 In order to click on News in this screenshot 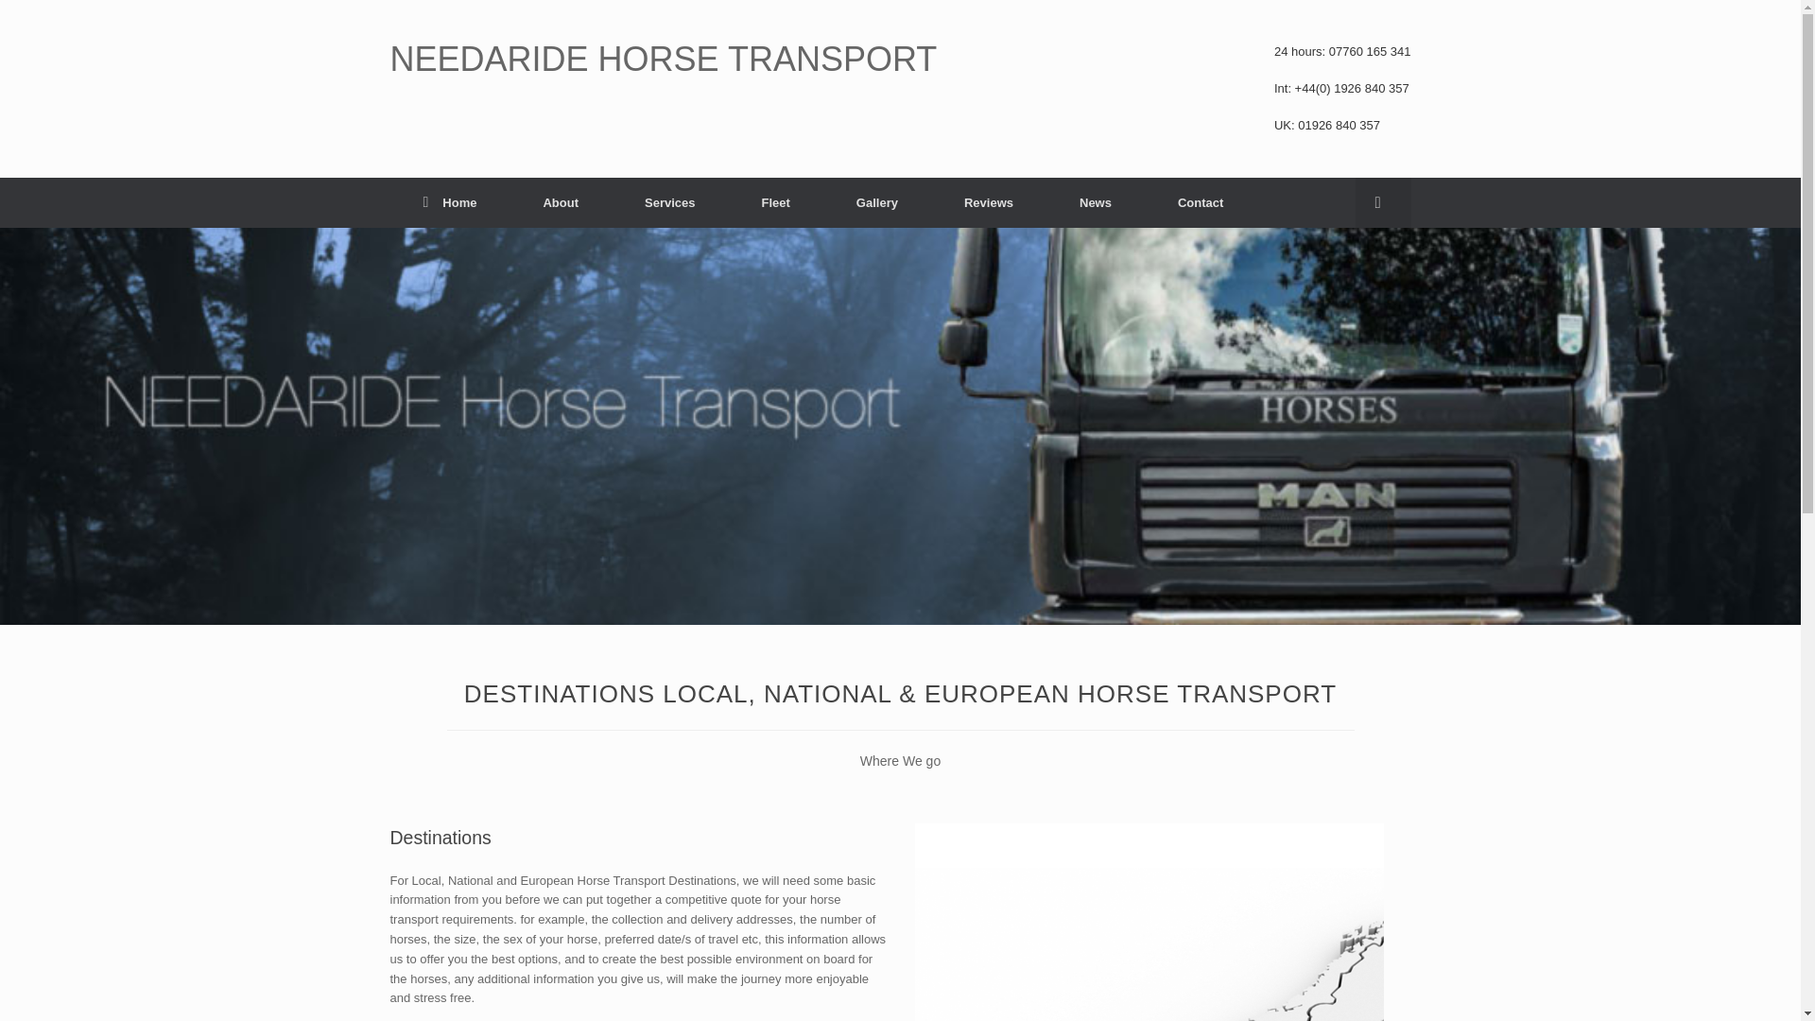, I will do `click(1096, 202)`.